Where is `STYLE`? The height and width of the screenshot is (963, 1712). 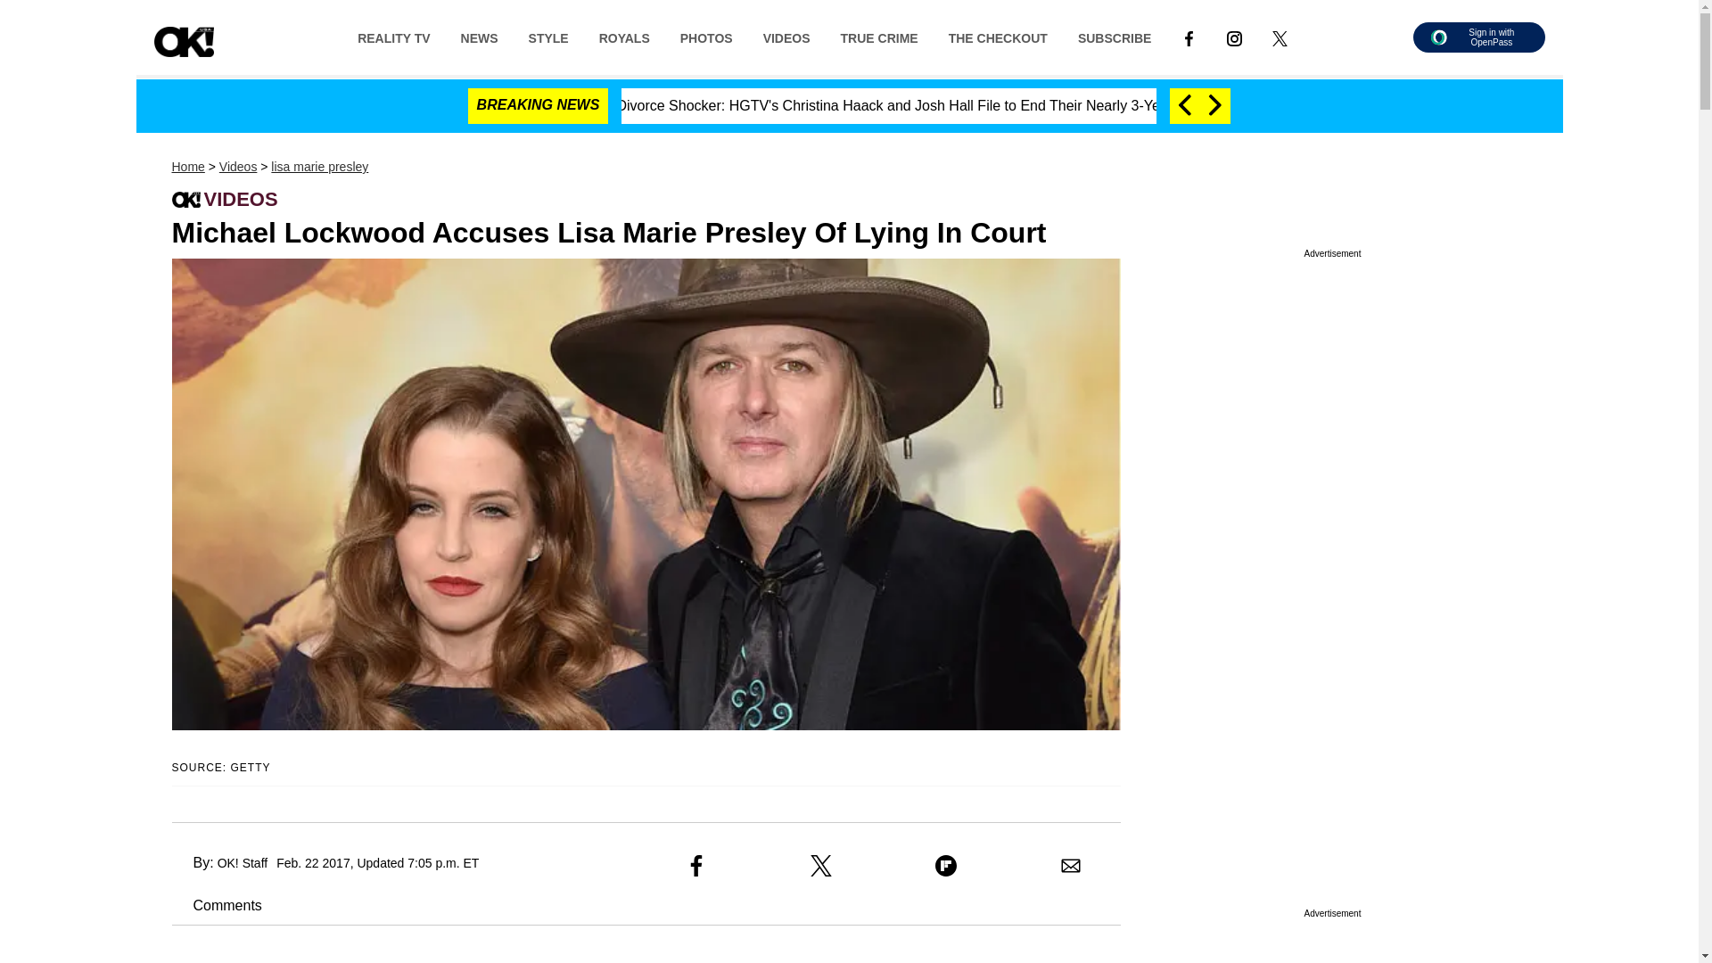
STYLE is located at coordinates (548, 37).